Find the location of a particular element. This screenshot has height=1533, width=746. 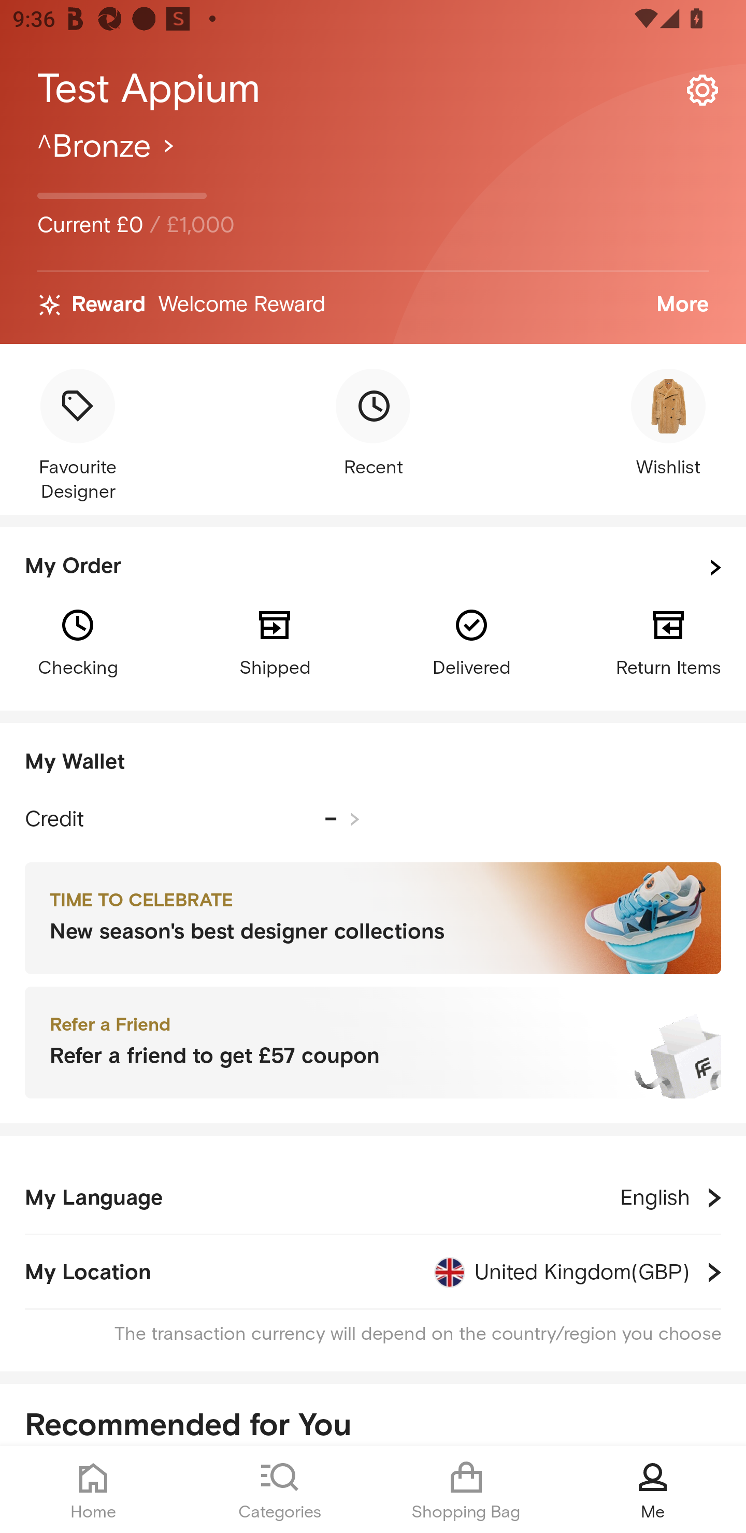

Home is located at coordinates (93, 1489).